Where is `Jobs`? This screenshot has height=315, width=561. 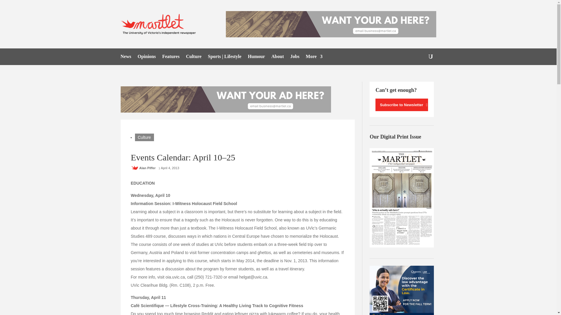
Jobs is located at coordinates (295, 58).